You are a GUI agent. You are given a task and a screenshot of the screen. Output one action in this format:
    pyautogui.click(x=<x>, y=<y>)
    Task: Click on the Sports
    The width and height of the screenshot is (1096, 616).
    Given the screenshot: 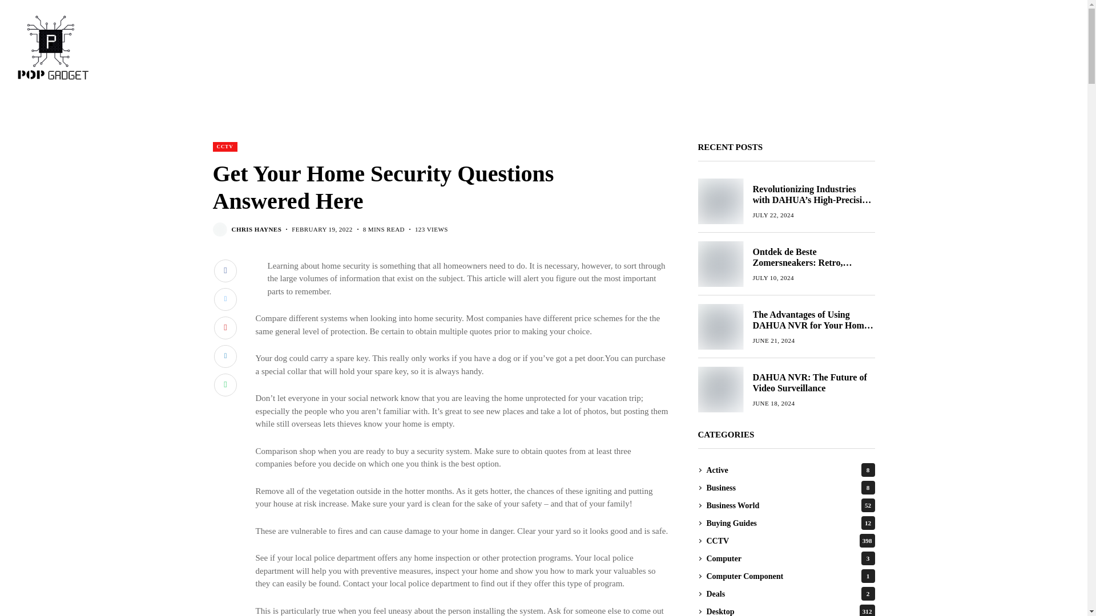 What is the action you would take?
    pyautogui.click(x=467, y=106)
    